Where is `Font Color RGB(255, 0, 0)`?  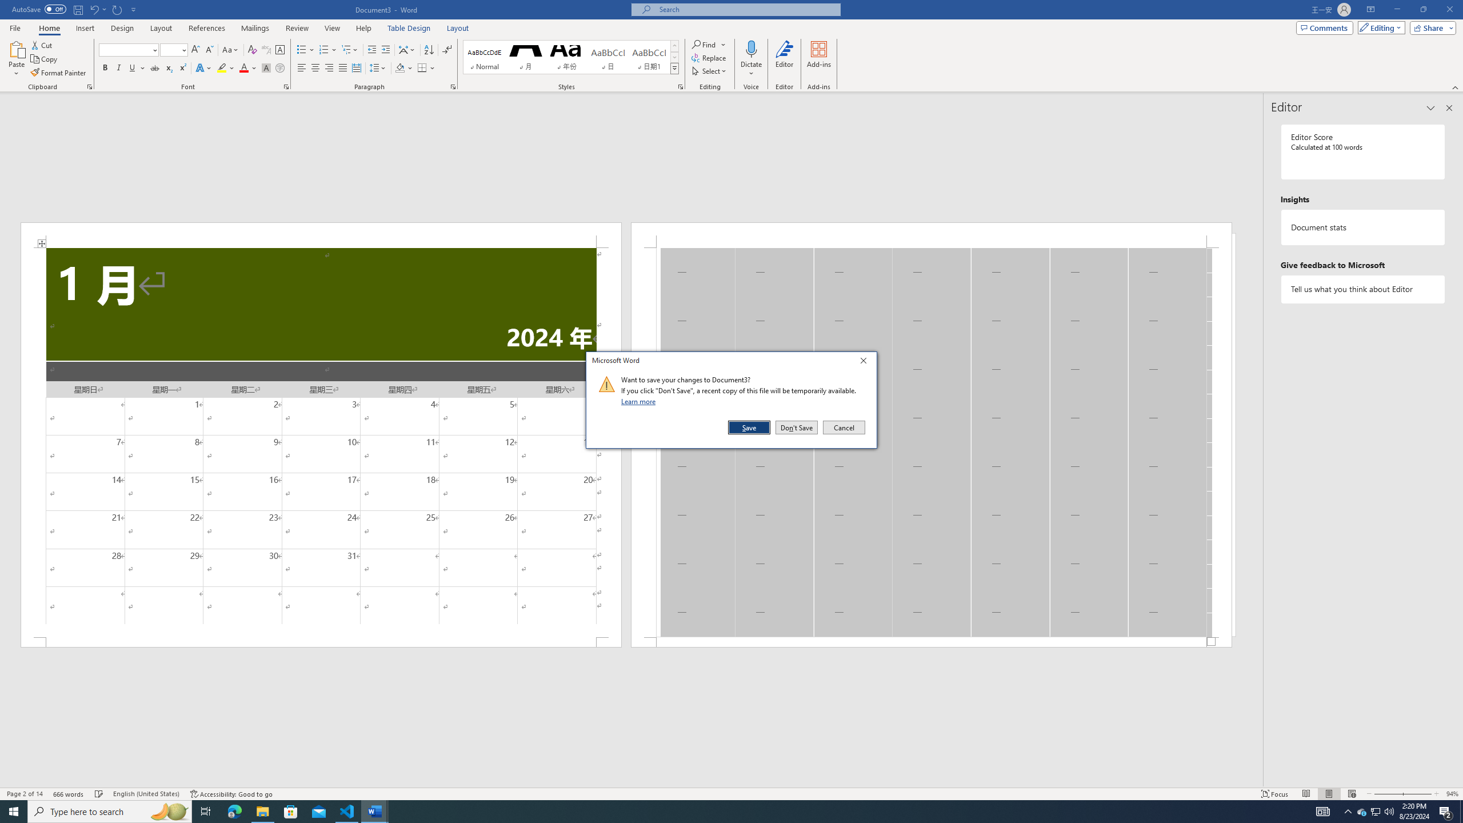 Font Color RGB(255, 0, 0) is located at coordinates (243, 69).